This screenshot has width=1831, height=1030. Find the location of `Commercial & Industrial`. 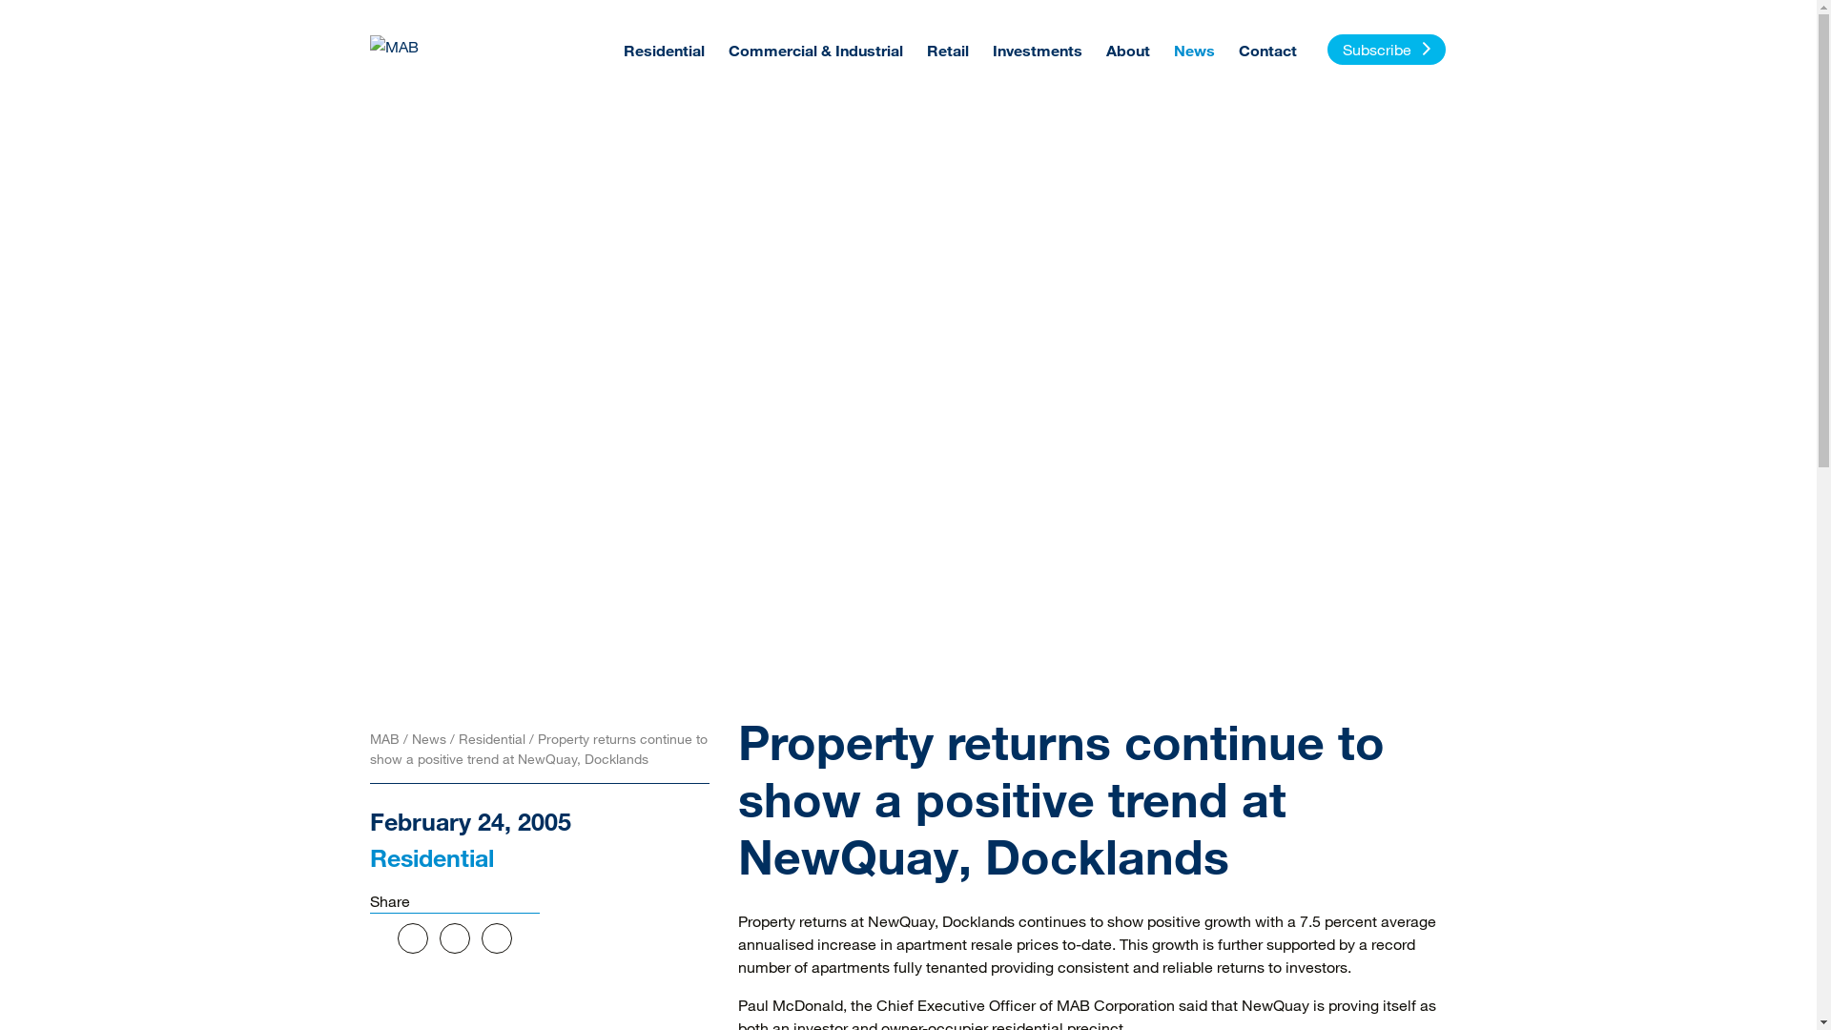

Commercial & Industrial is located at coordinates (816, 48).